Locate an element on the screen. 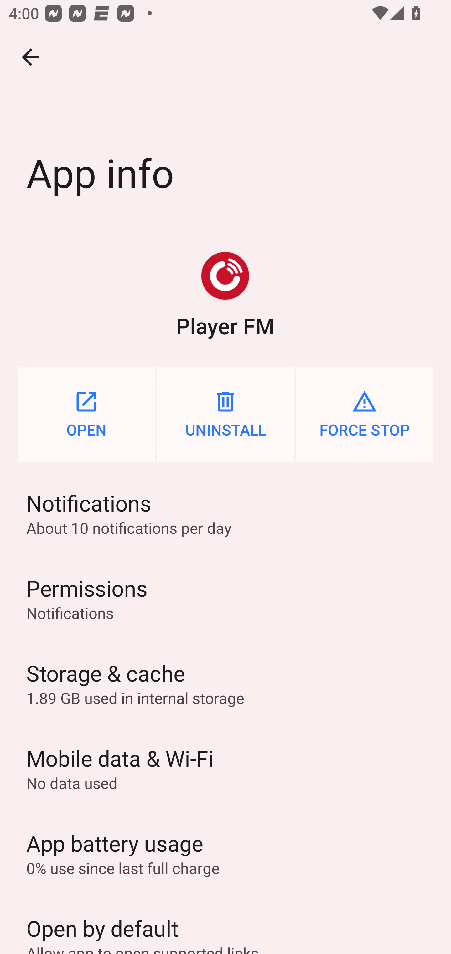 This screenshot has width=451, height=954. Open by default Allow app to open supported links is located at coordinates (225, 925).